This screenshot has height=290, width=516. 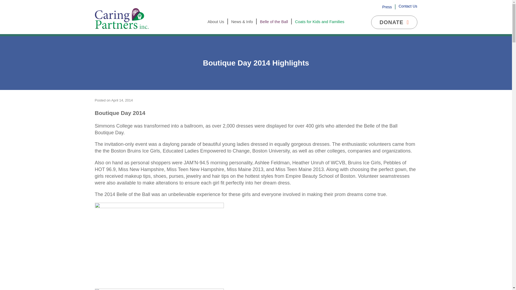 What do you see at coordinates (394, 22) in the screenshot?
I see `DONATE` at bounding box center [394, 22].